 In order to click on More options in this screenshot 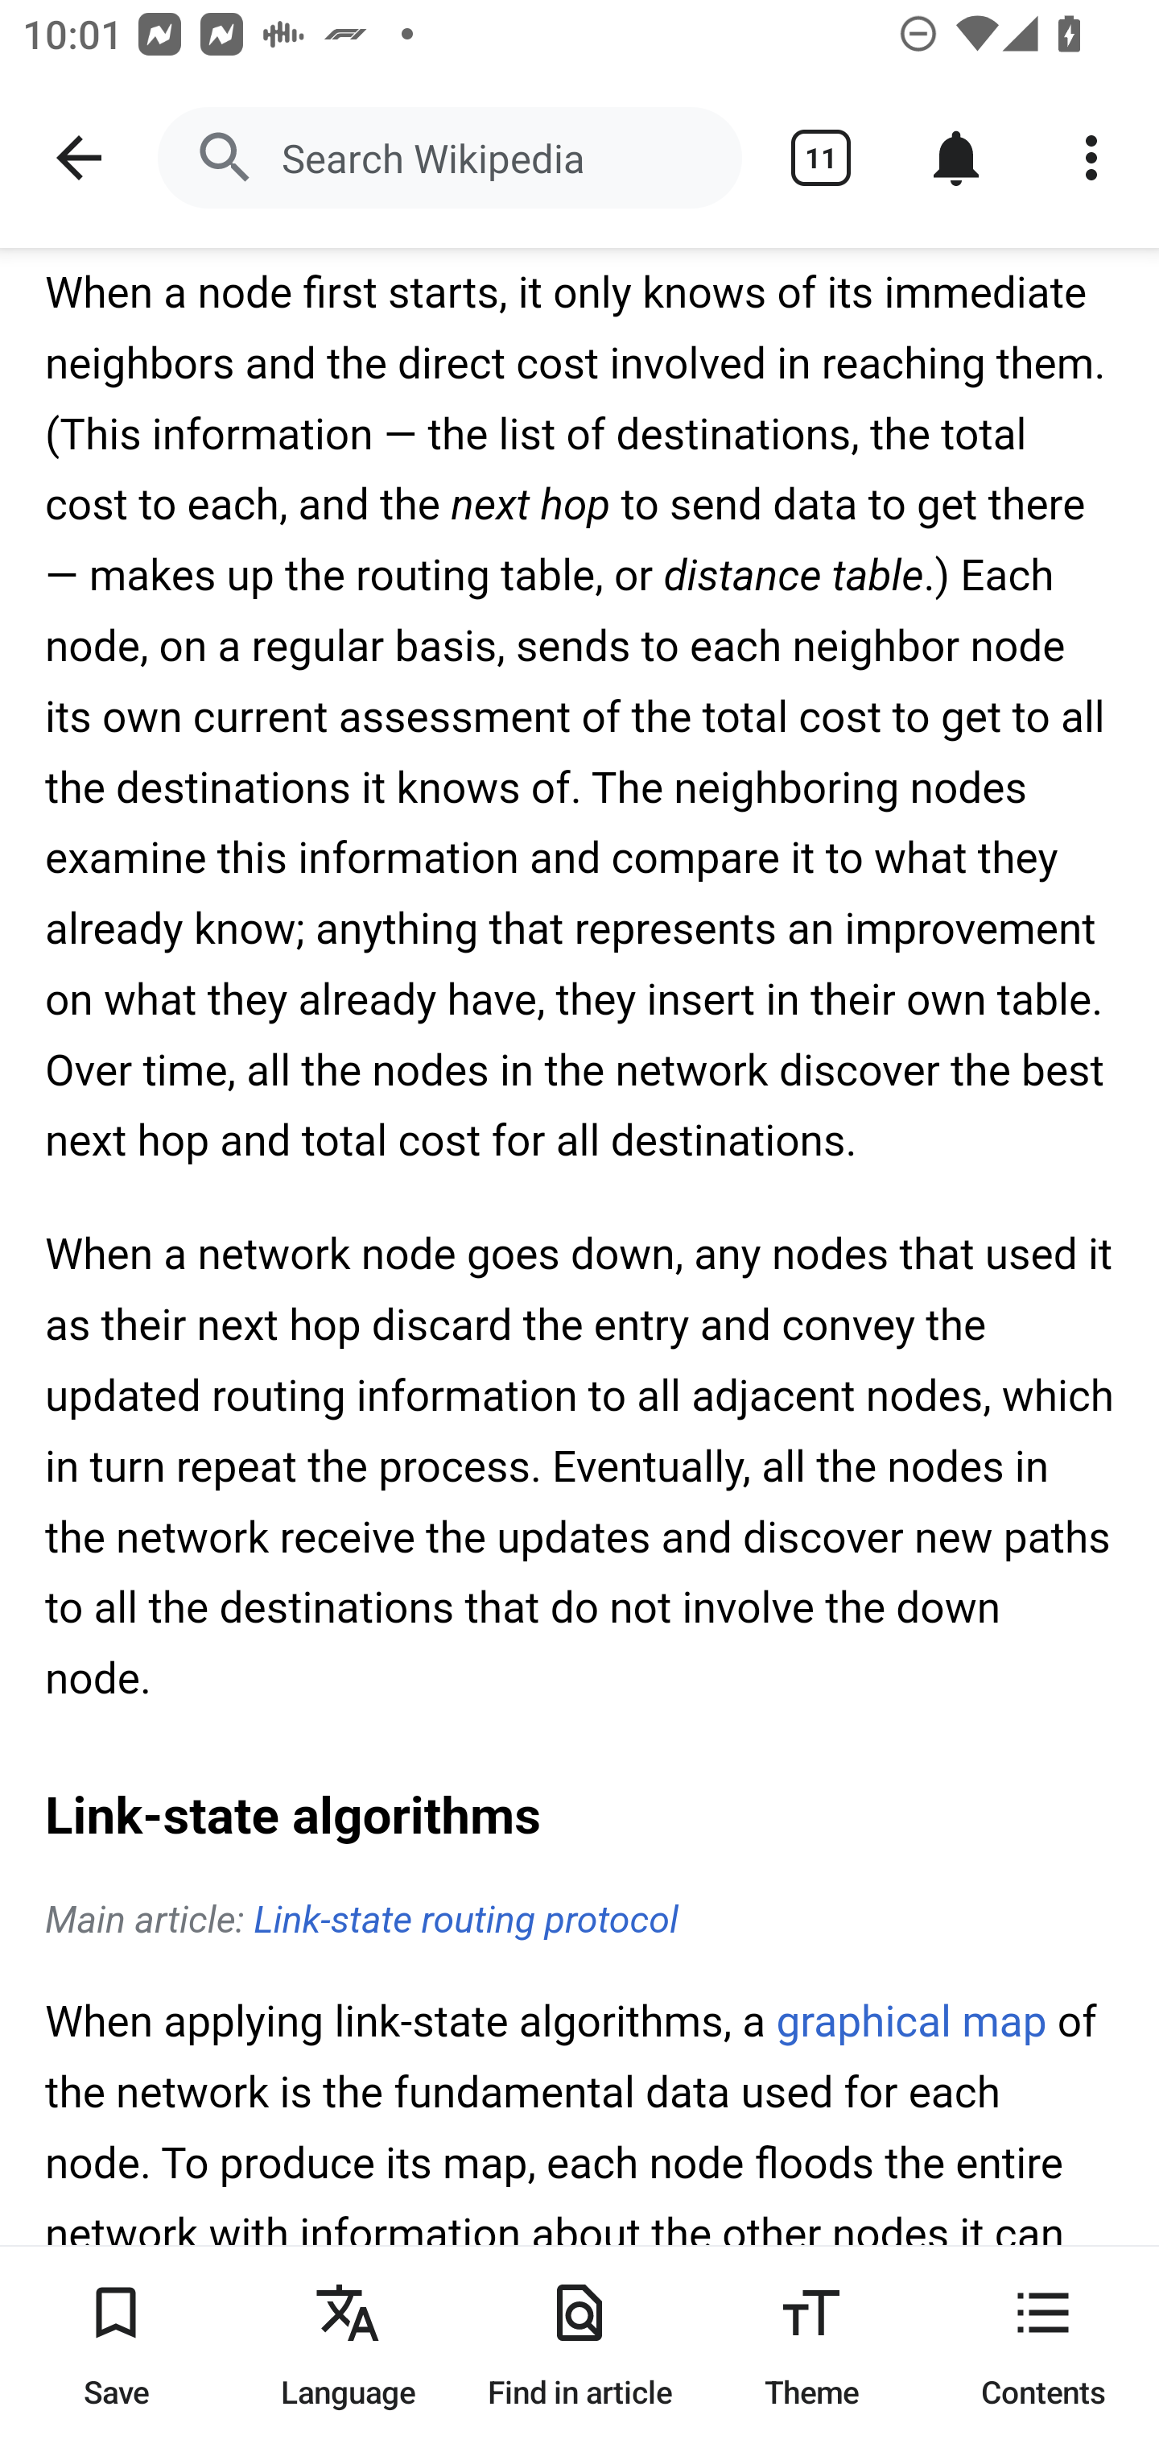, I will do `click(1091, 158)`.